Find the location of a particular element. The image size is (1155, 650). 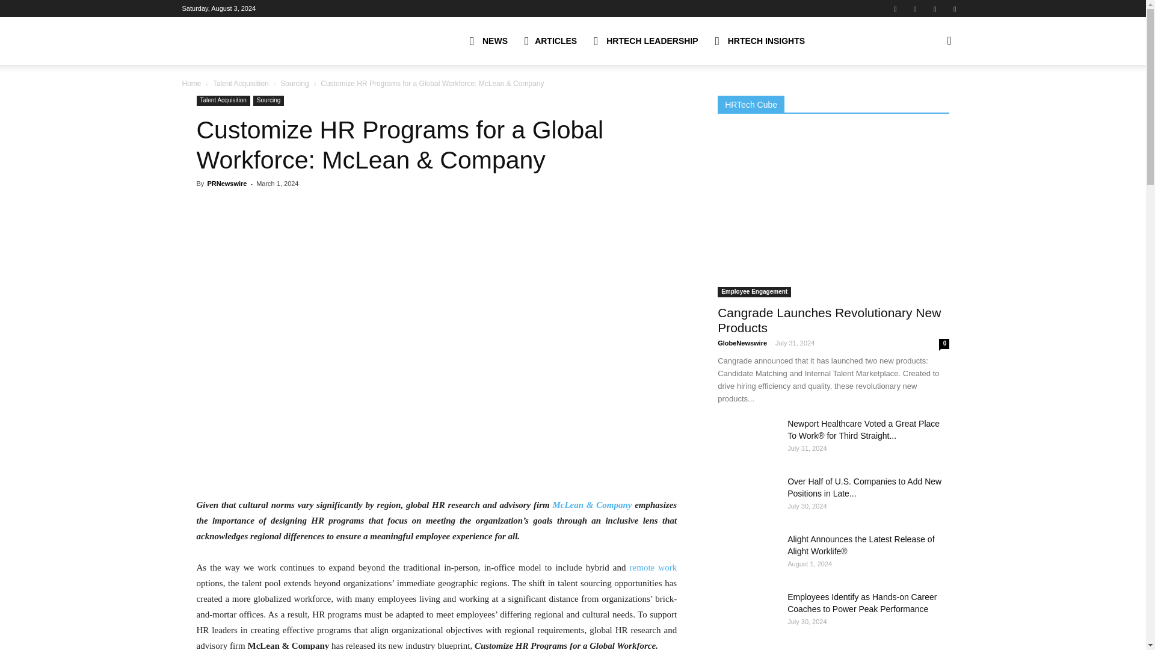

RSS is located at coordinates (935, 8).